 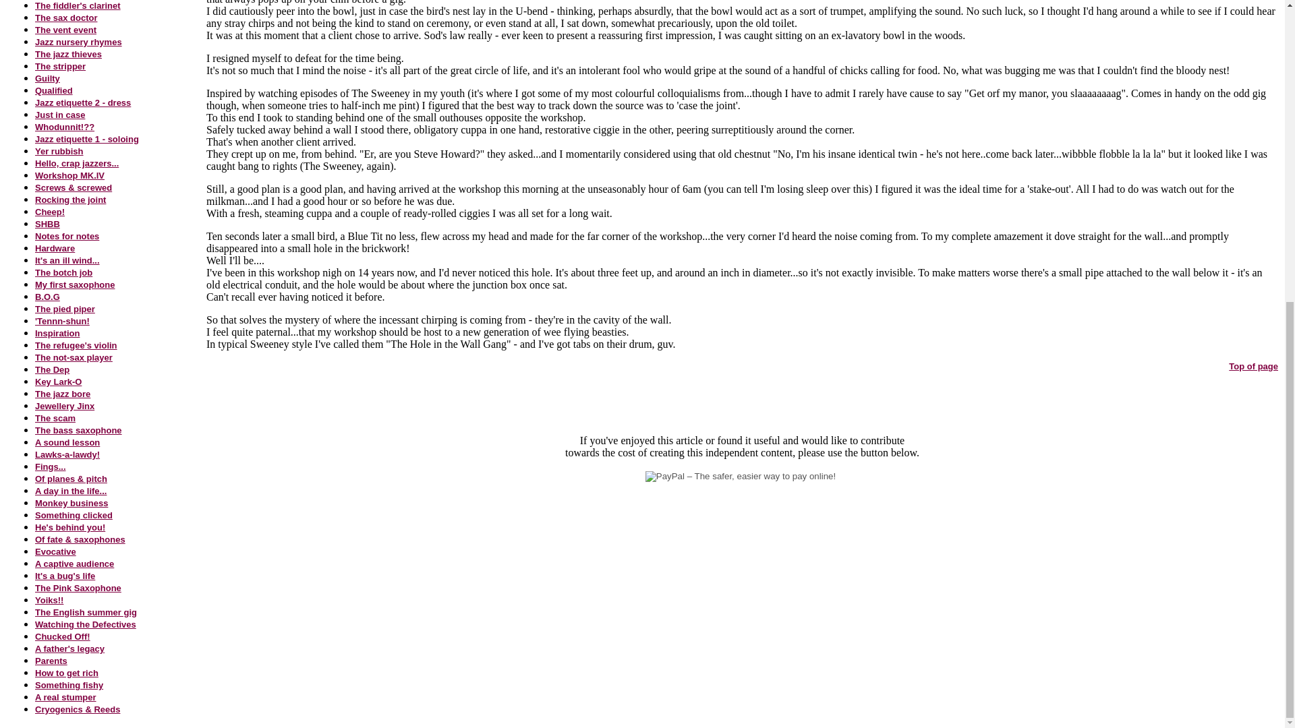 I want to click on The vent event, so click(x=65, y=28).